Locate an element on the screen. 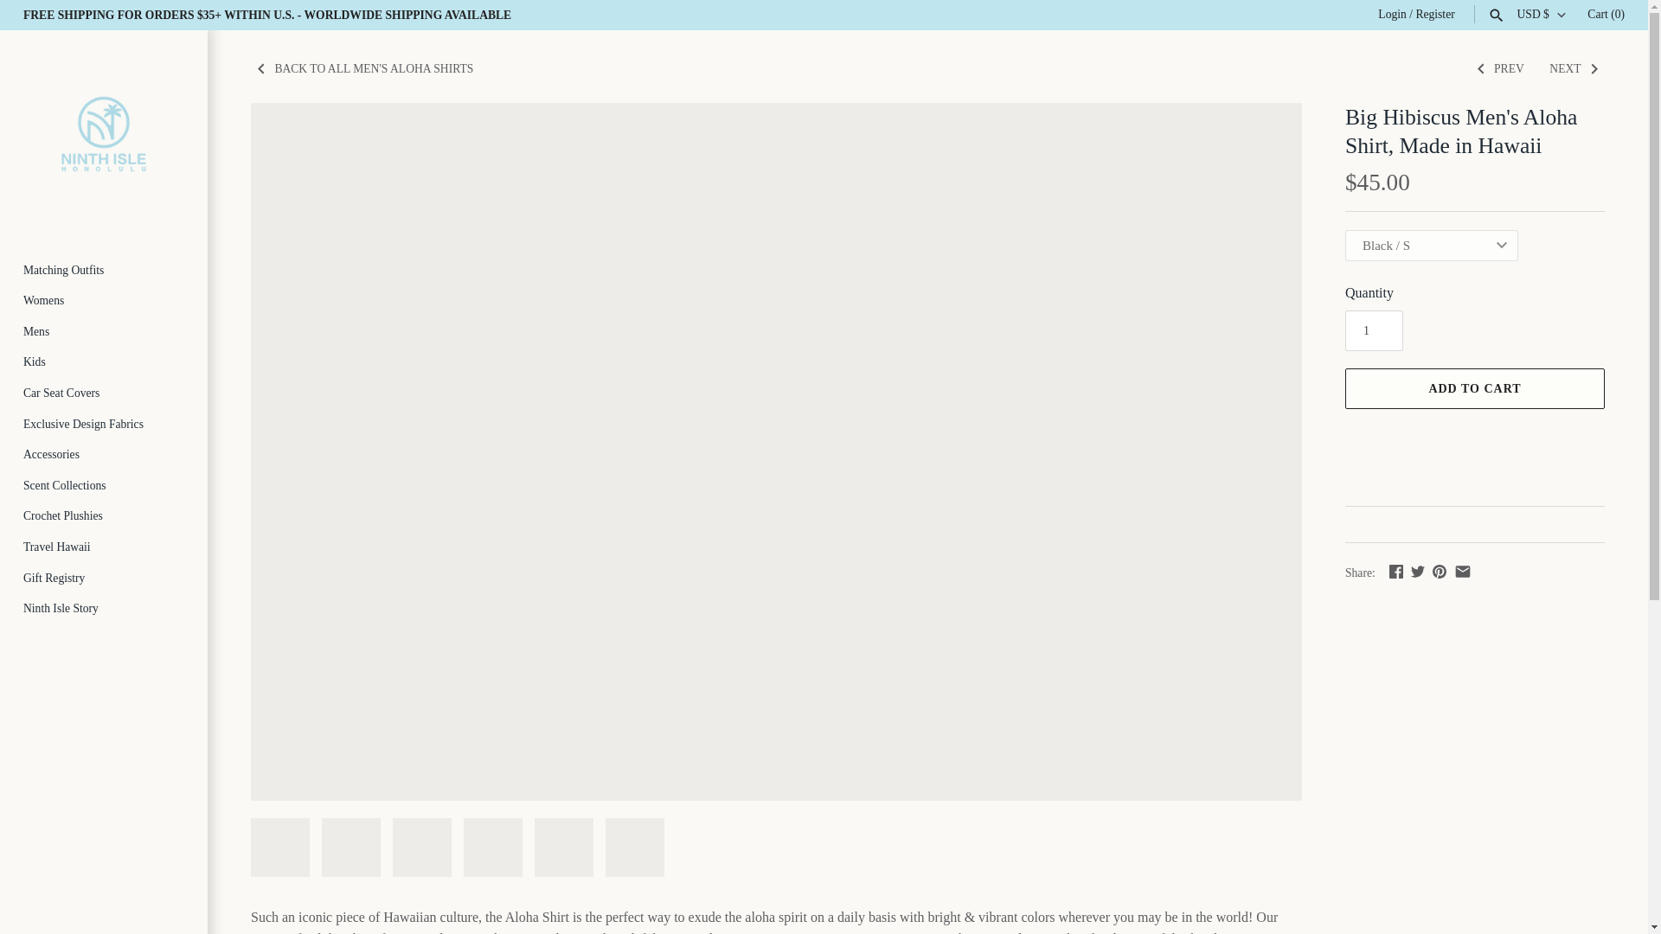  Pin the main image is located at coordinates (1440, 571).